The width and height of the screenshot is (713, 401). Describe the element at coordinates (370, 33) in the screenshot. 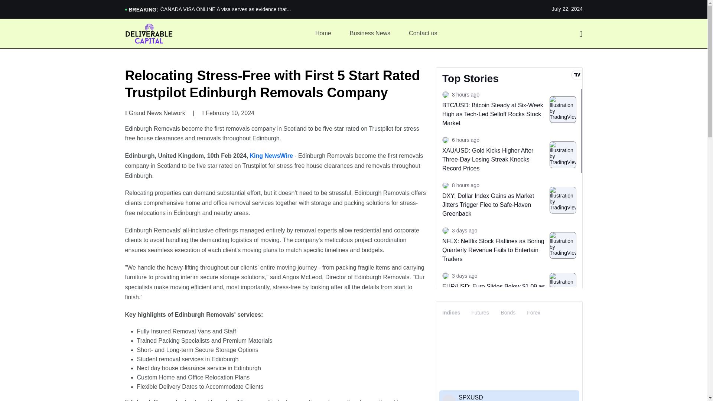

I see `Business News` at that location.